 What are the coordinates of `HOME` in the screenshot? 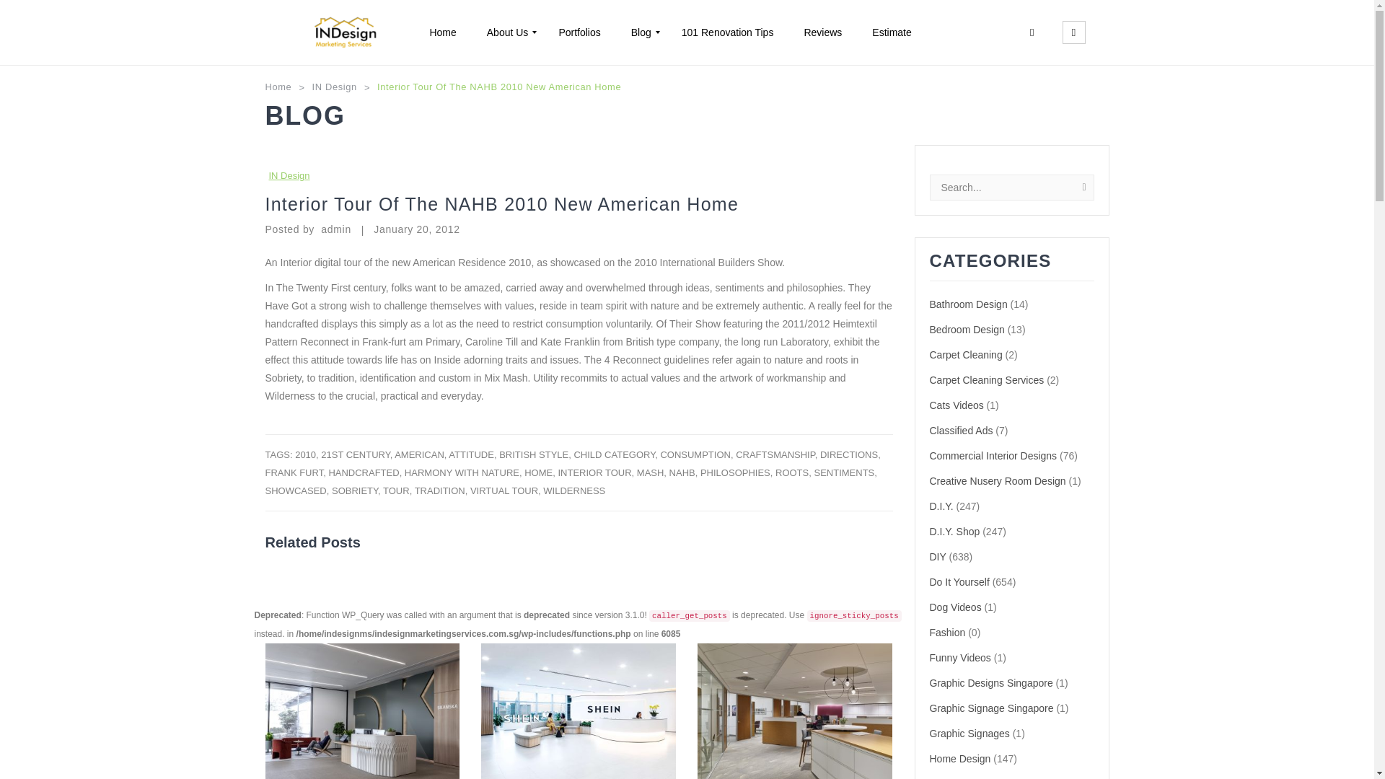 It's located at (538, 473).